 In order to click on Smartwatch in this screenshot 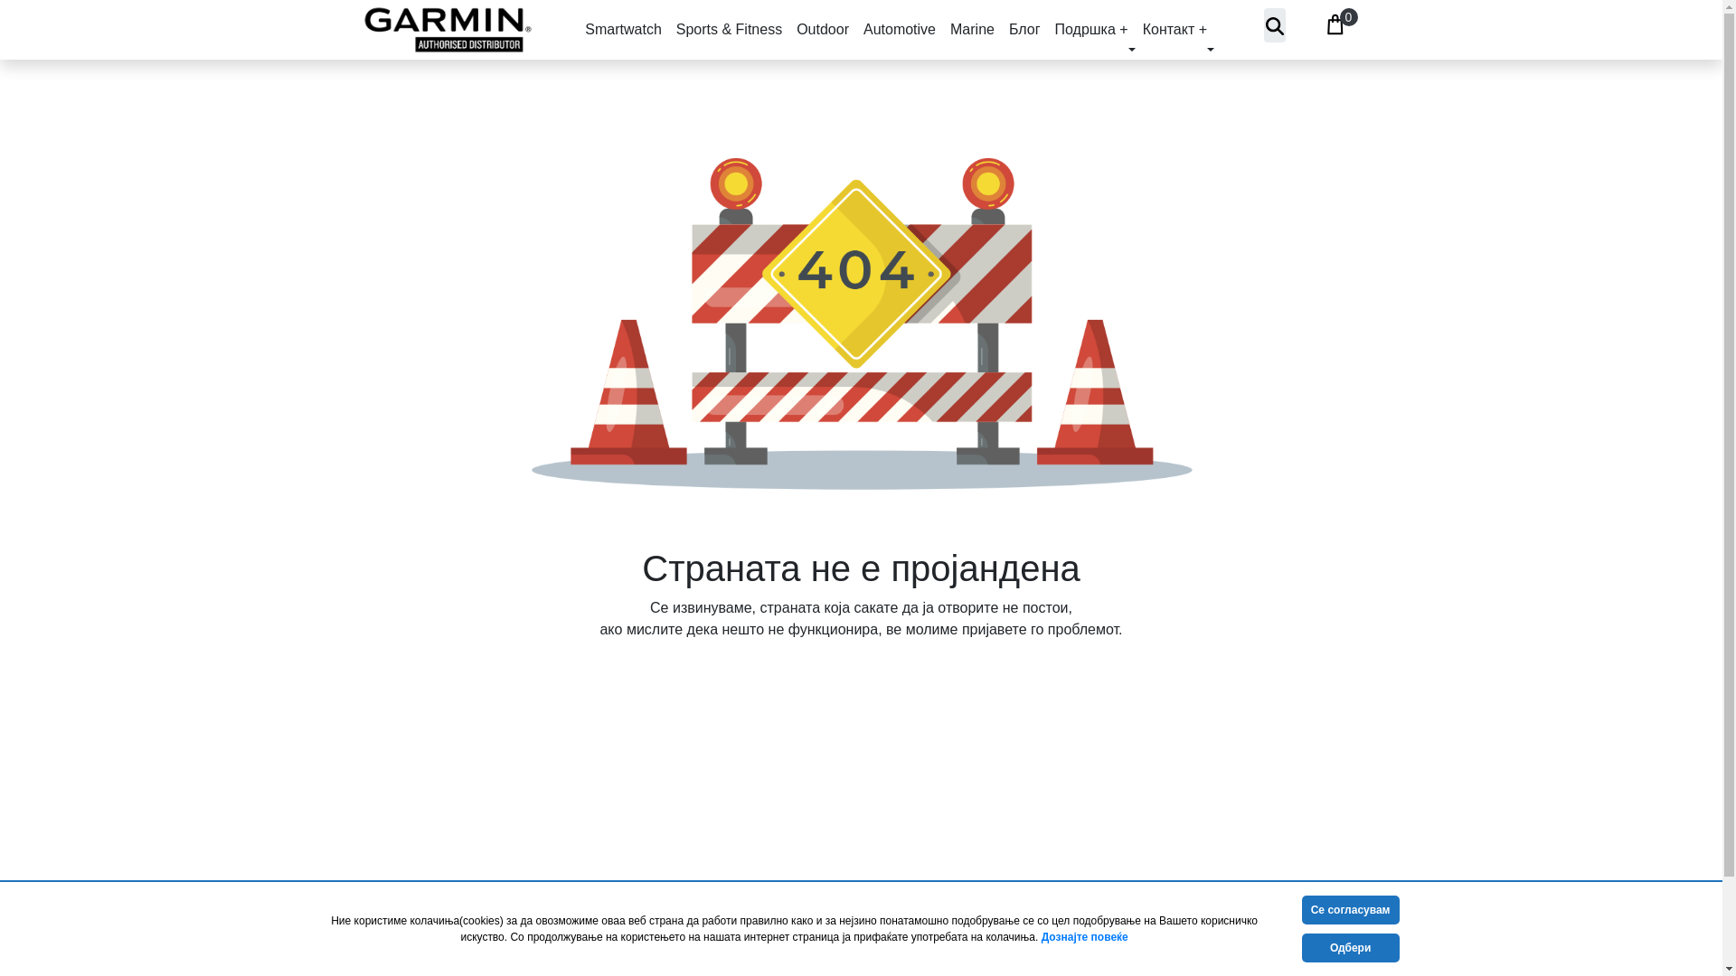, I will do `click(623, 29)`.